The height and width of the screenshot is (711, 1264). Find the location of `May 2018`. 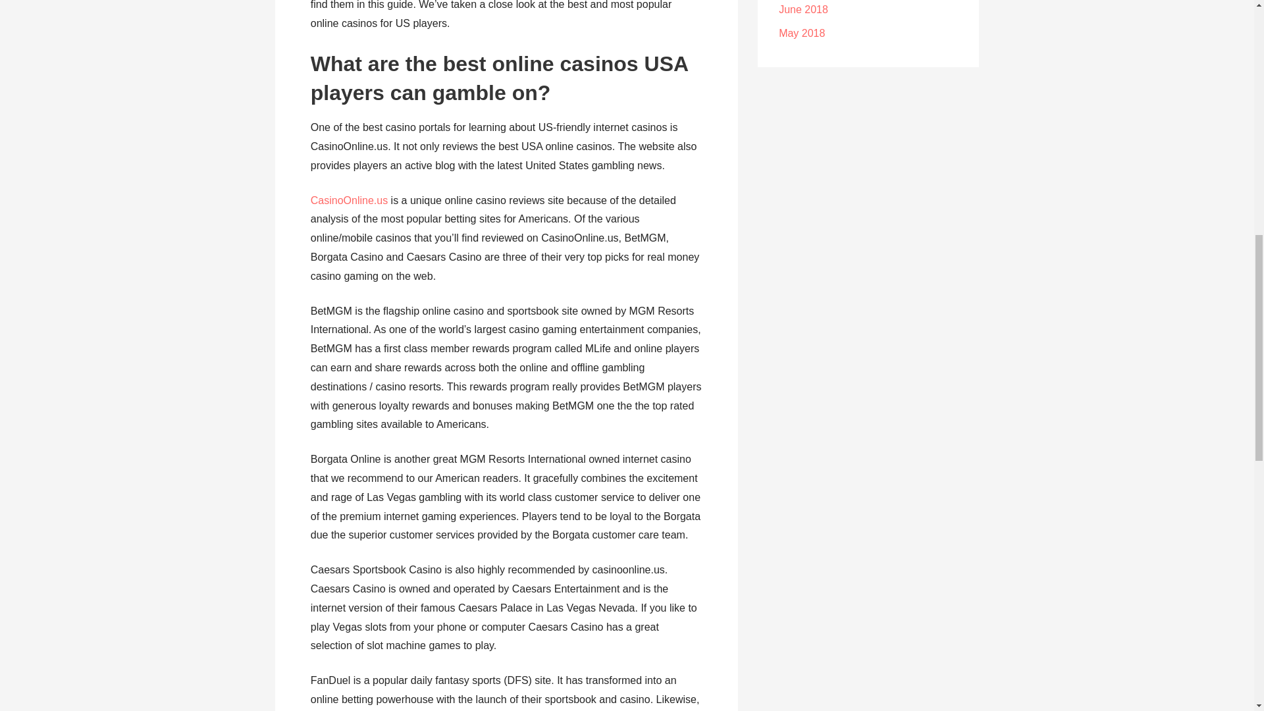

May 2018 is located at coordinates (802, 33).